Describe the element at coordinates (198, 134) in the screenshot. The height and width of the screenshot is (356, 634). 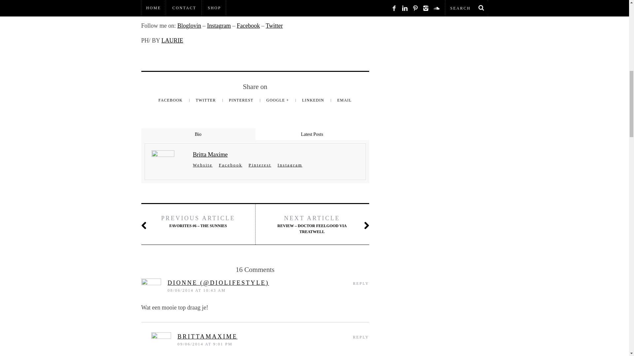
I see `Bio` at that location.